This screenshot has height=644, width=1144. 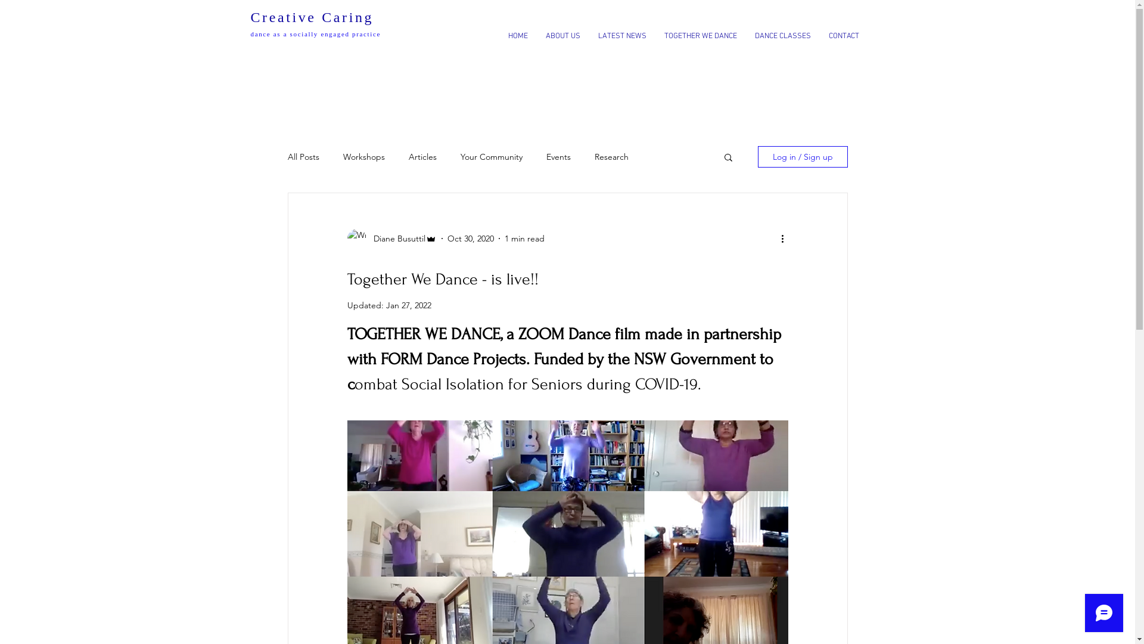 I want to click on Workshops, so click(x=364, y=157).